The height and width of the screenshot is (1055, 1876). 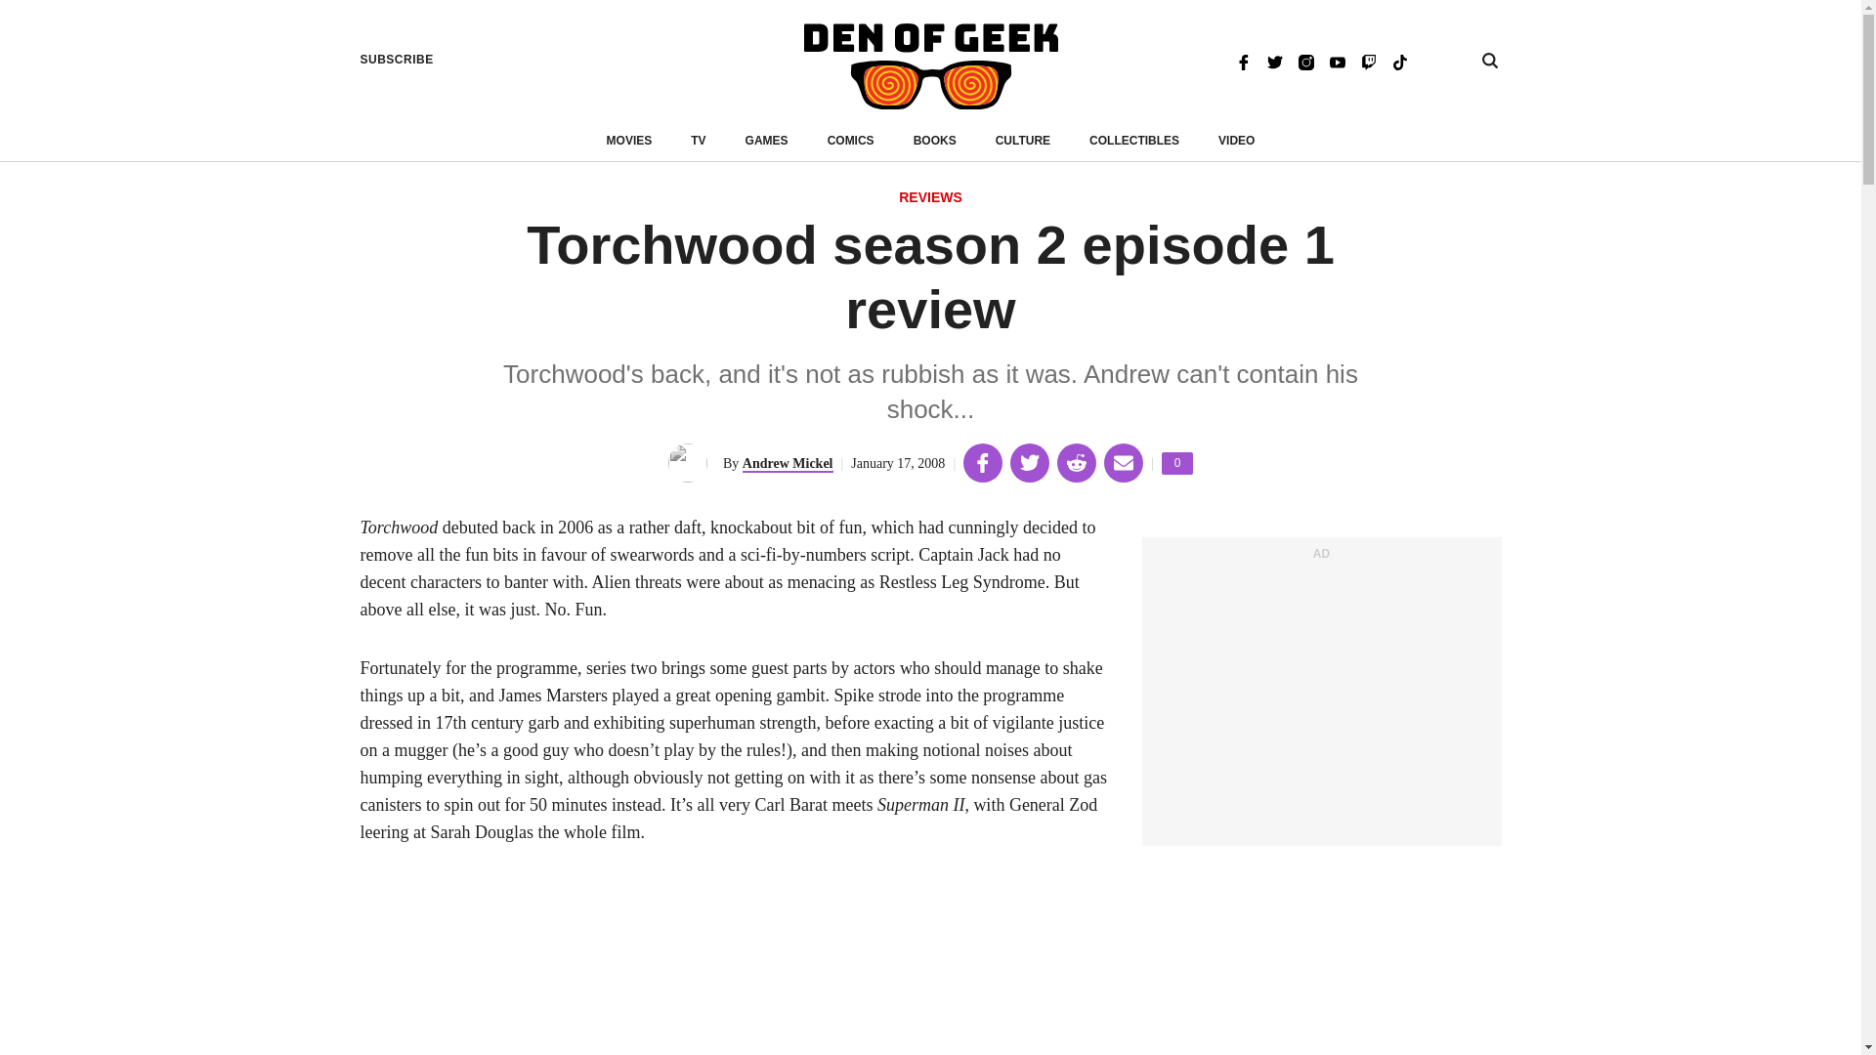 I want to click on CULTURE, so click(x=1023, y=141).